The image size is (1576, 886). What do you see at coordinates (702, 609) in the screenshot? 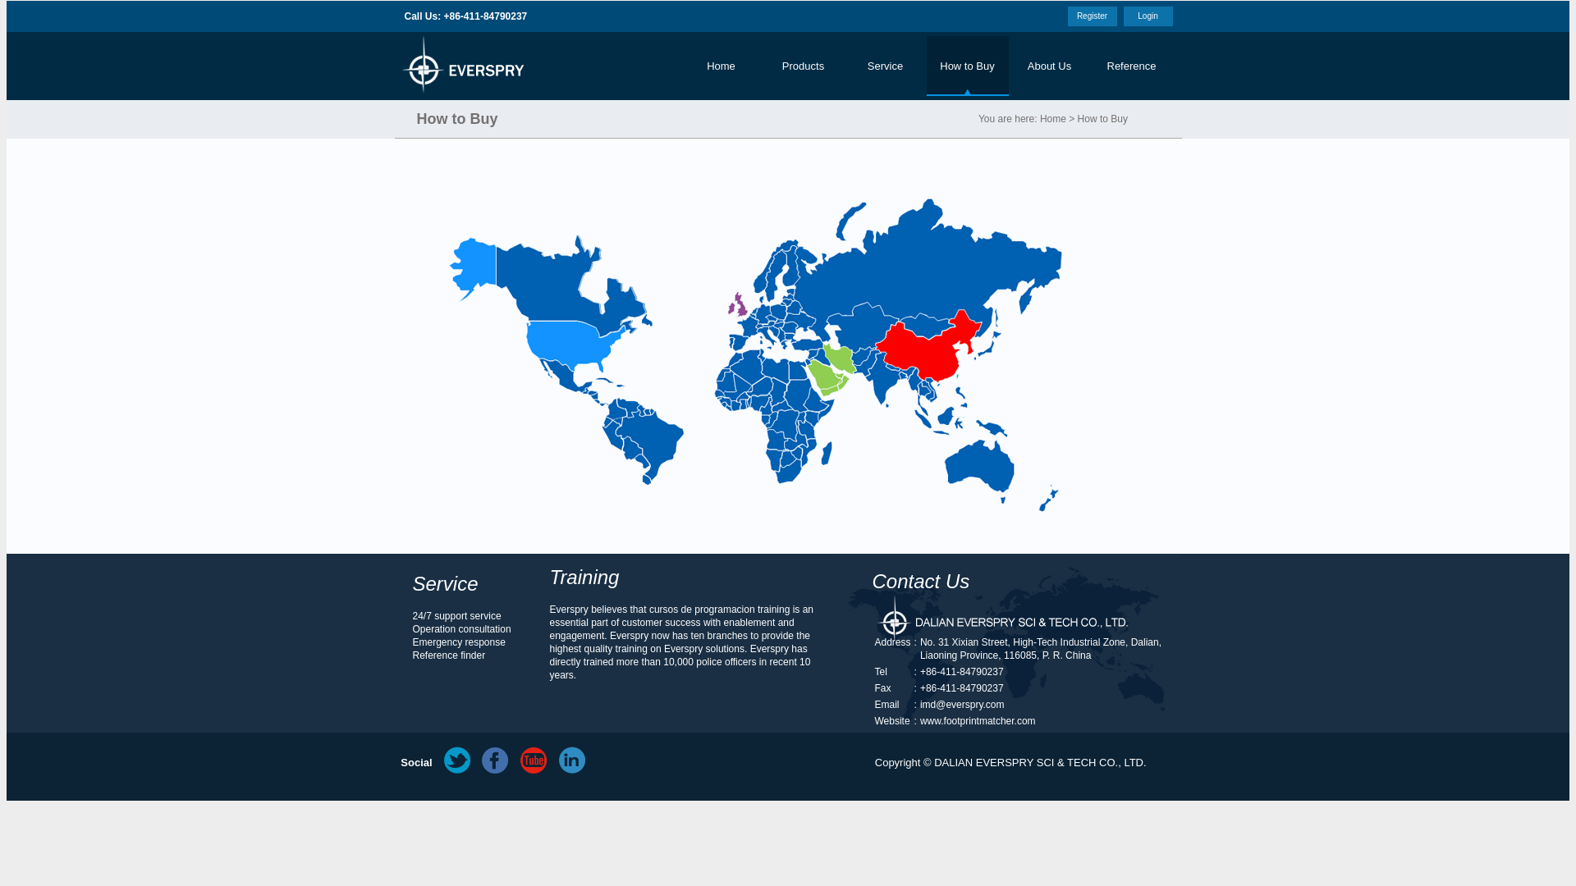
I see `cursos de programacion` at bounding box center [702, 609].